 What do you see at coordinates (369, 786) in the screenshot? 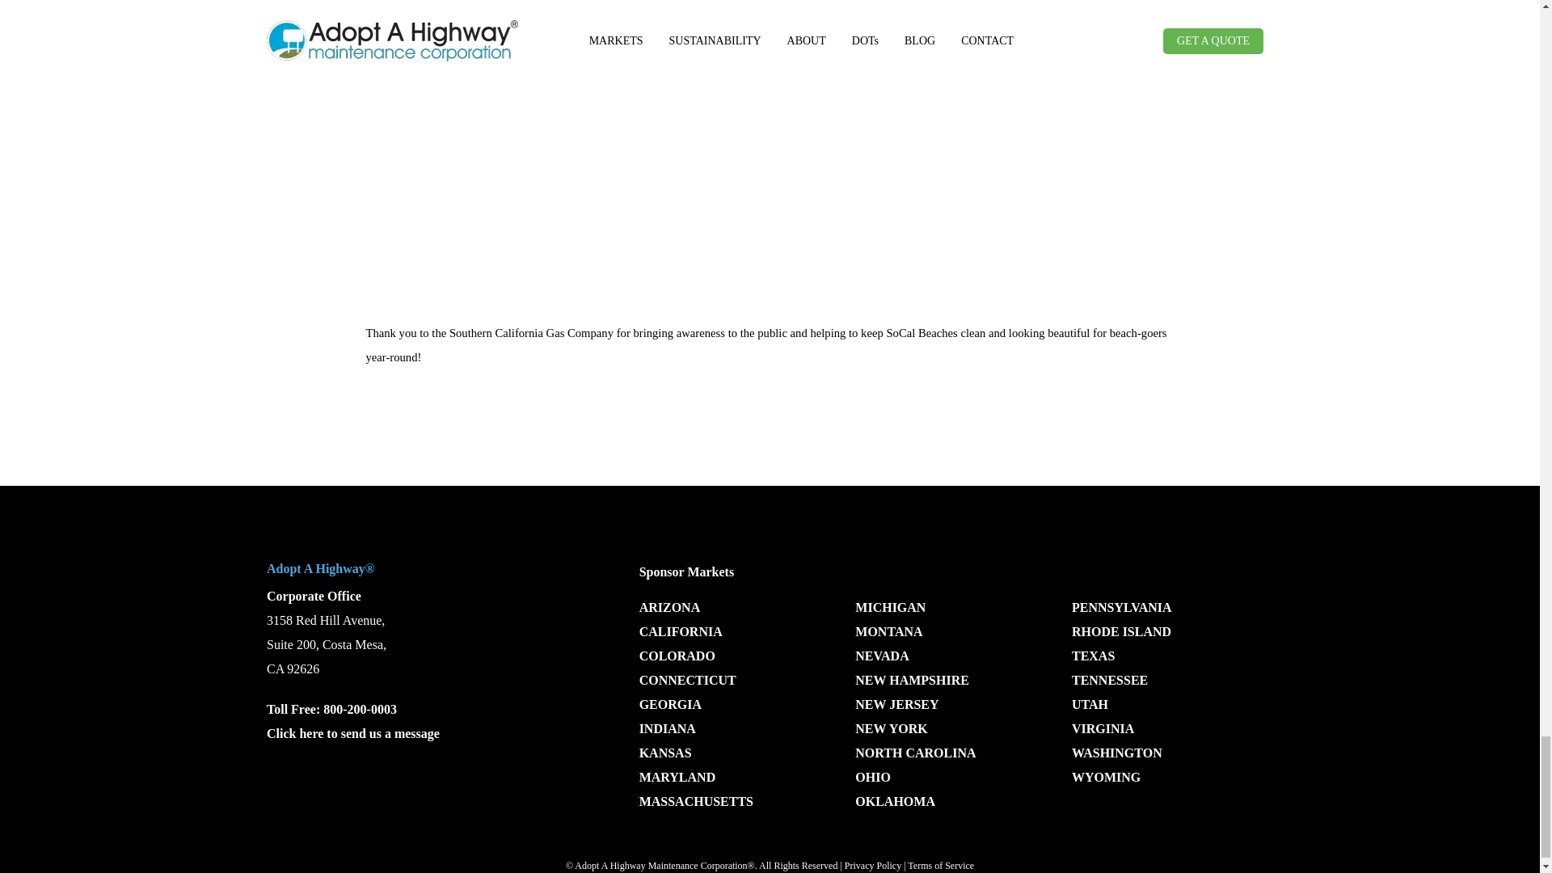
I see `linkedin` at bounding box center [369, 786].